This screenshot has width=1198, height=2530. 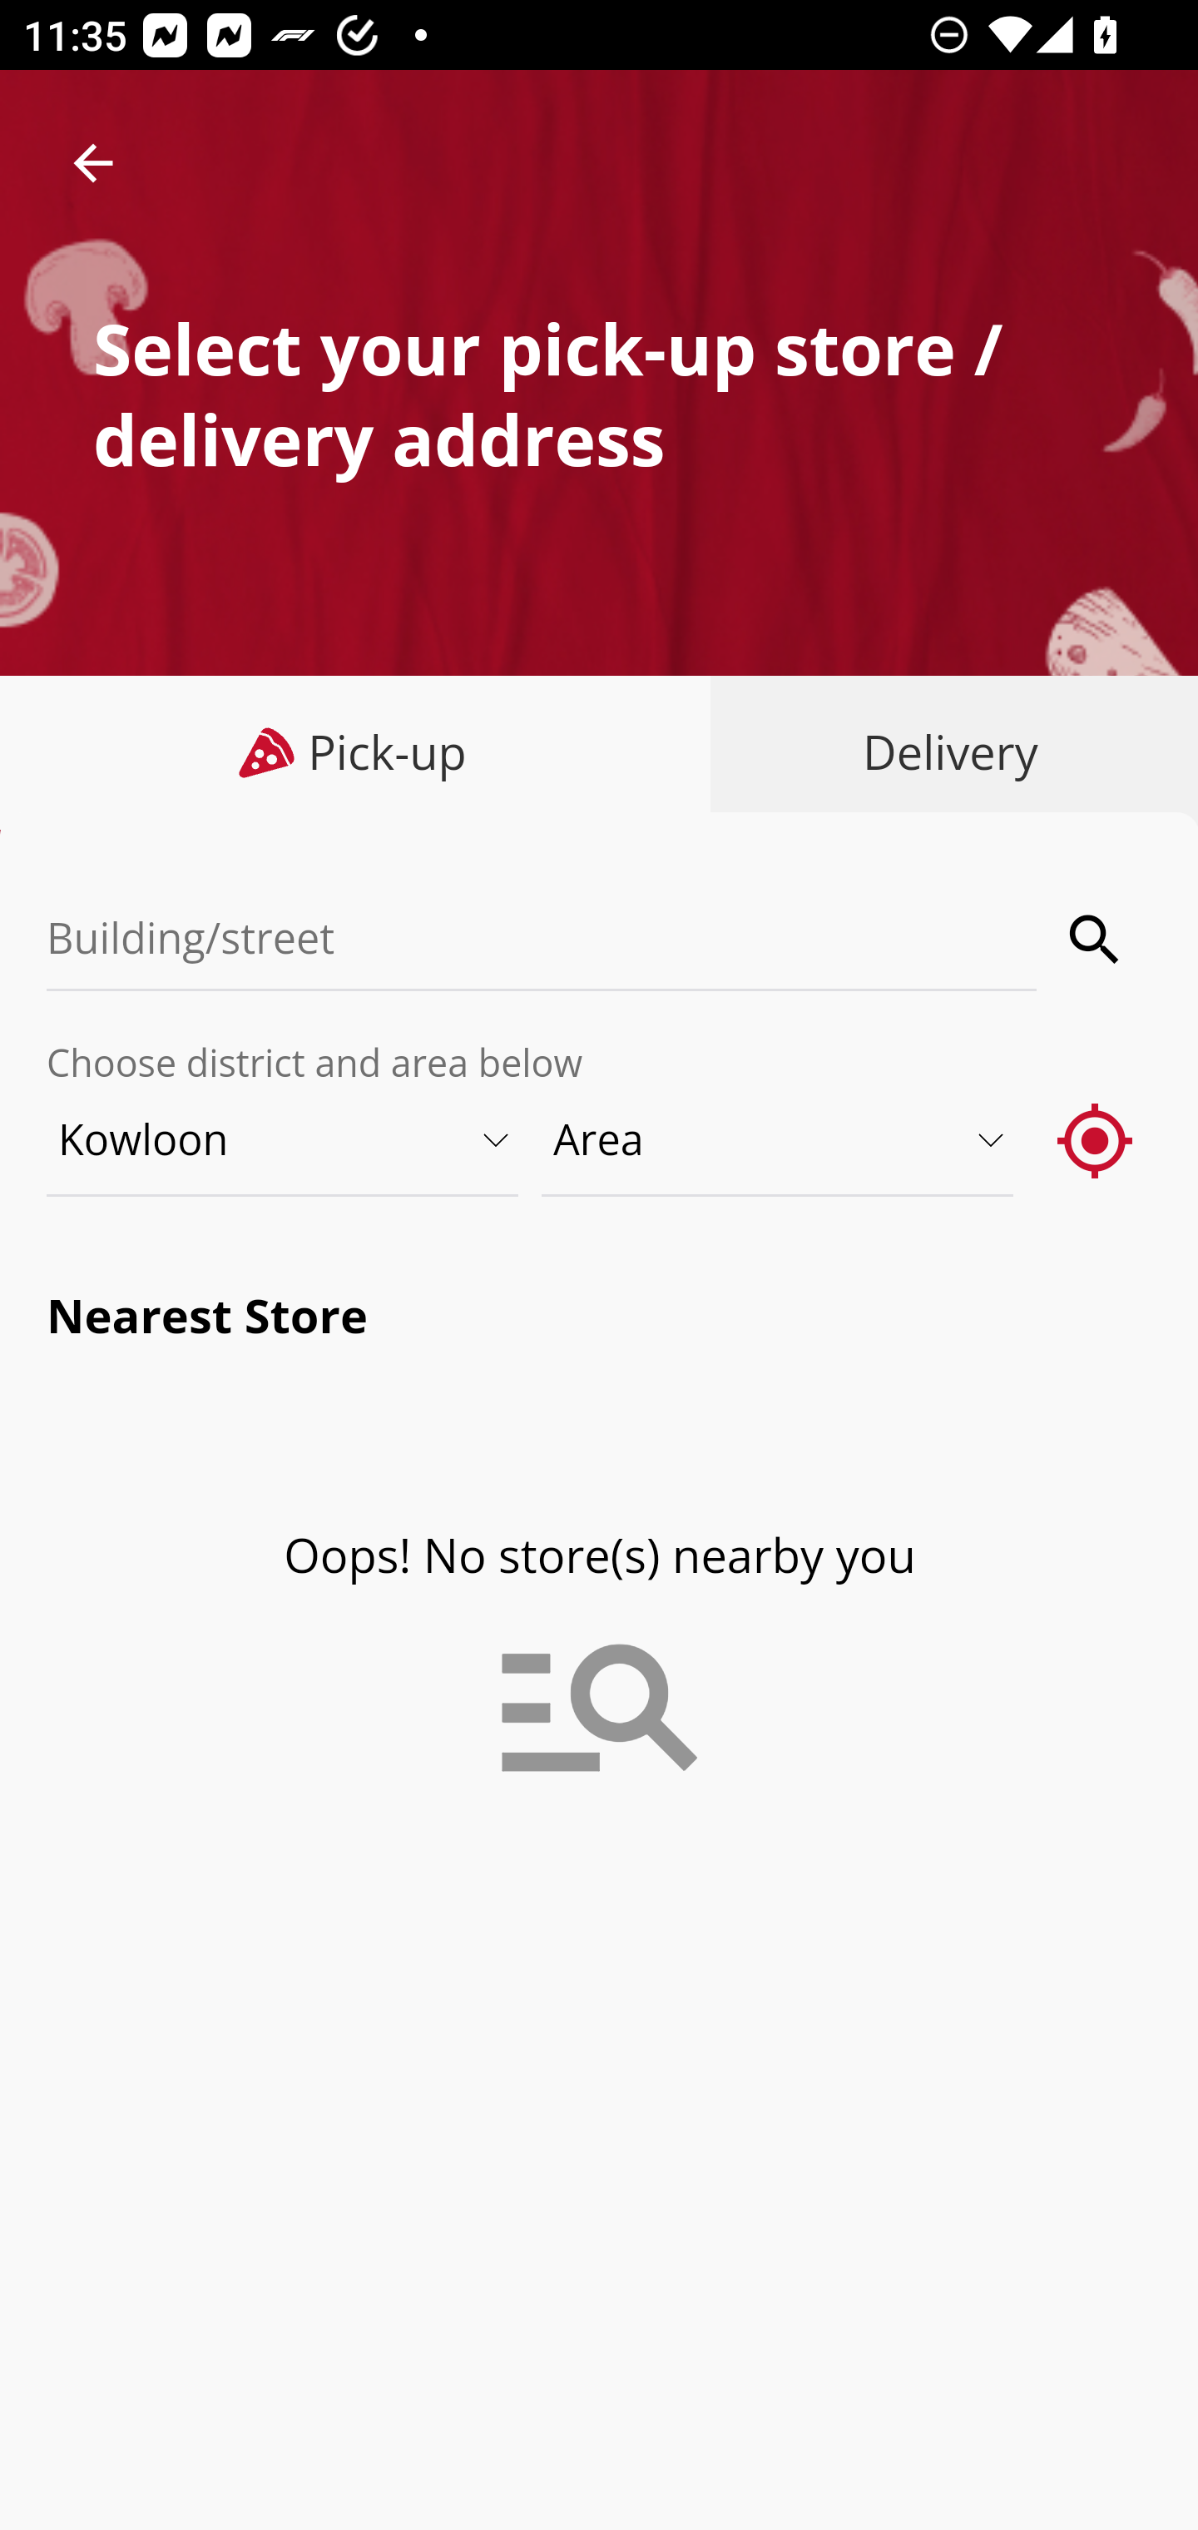 What do you see at coordinates (93, 163) in the screenshot?
I see `arrow_back` at bounding box center [93, 163].